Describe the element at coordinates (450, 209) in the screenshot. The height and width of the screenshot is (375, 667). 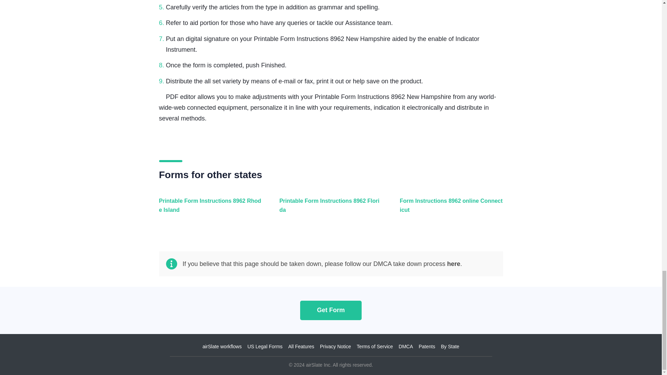
I see `Form Instructions 8962 online Connecticut` at that location.